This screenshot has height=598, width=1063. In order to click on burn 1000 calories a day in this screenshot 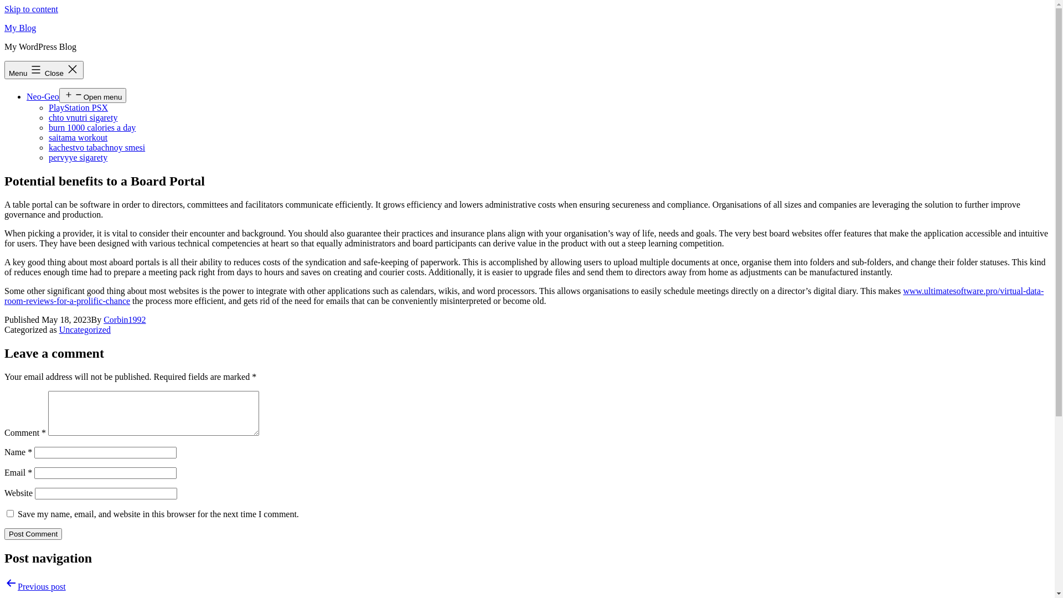, I will do `click(92, 127)`.